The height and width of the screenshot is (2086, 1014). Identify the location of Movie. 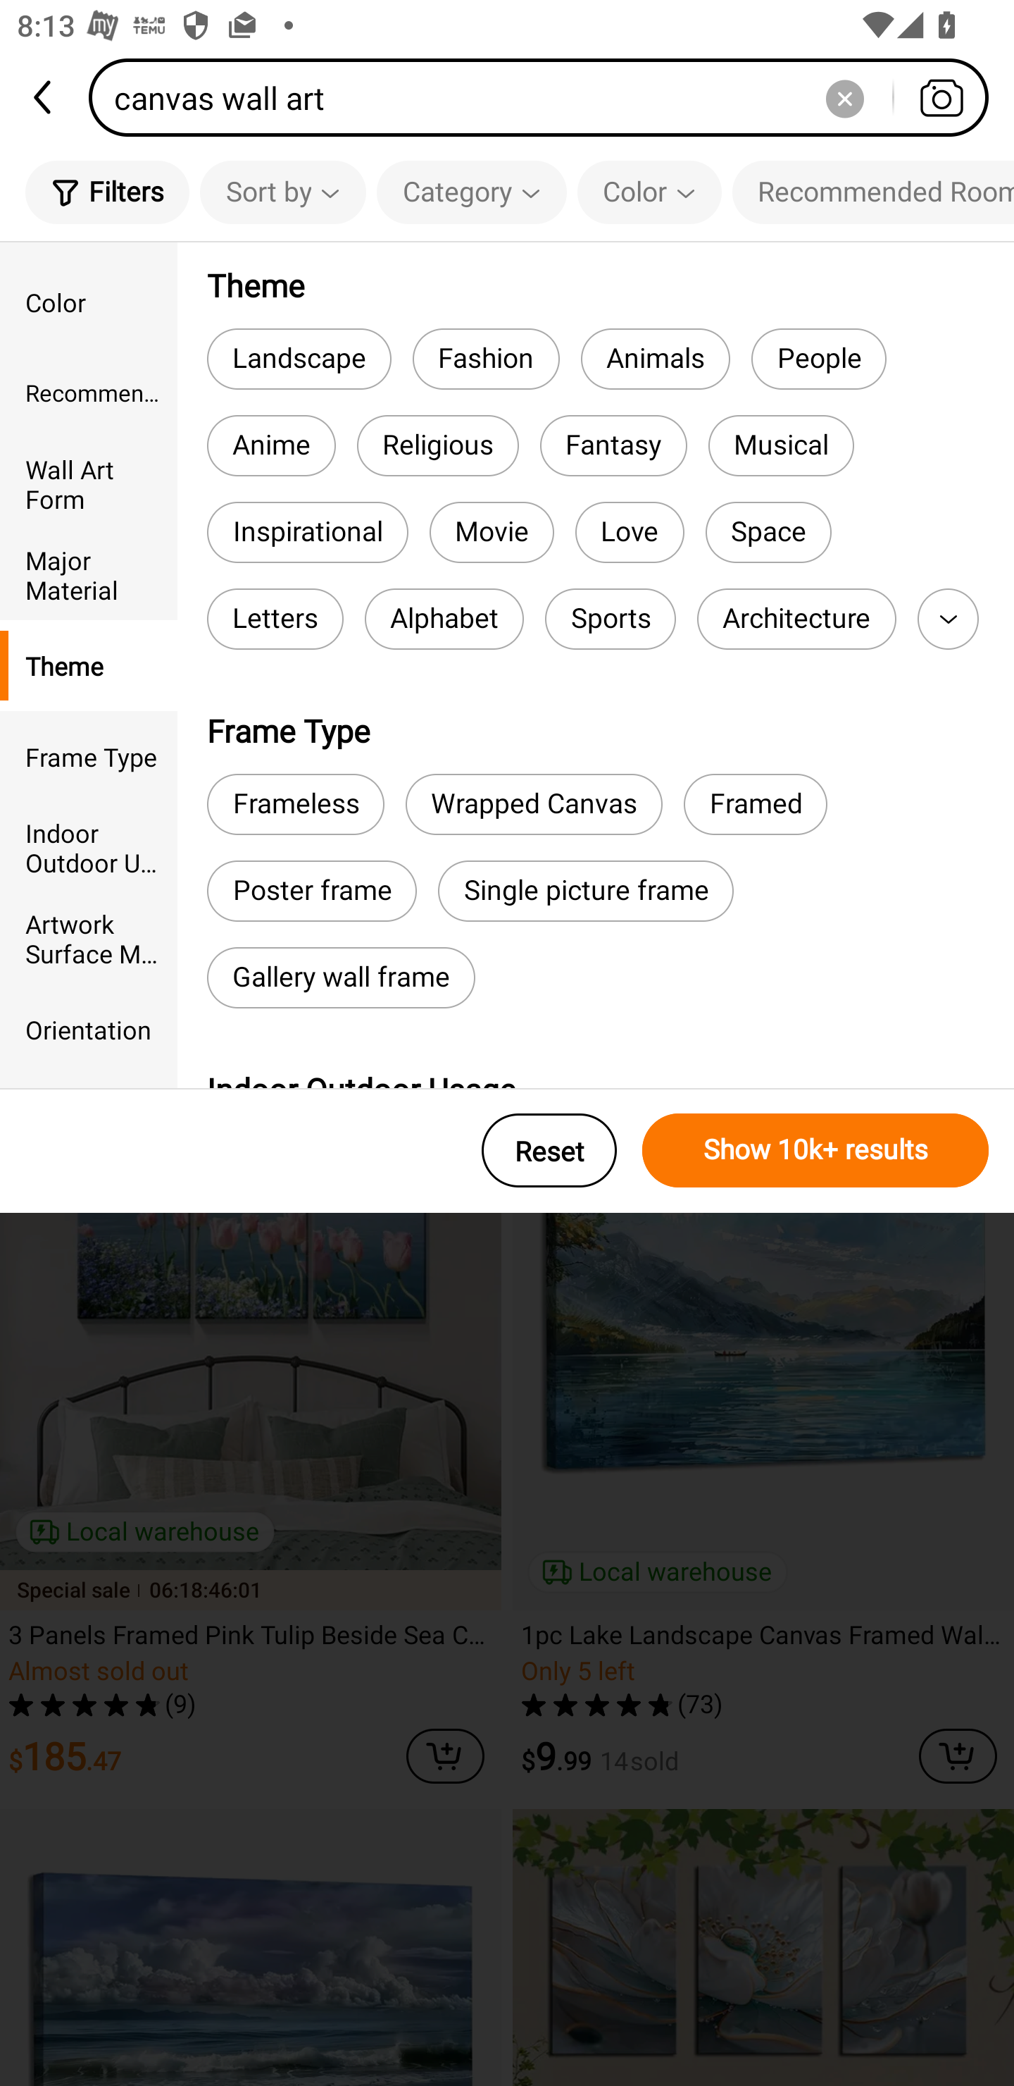
(492, 533).